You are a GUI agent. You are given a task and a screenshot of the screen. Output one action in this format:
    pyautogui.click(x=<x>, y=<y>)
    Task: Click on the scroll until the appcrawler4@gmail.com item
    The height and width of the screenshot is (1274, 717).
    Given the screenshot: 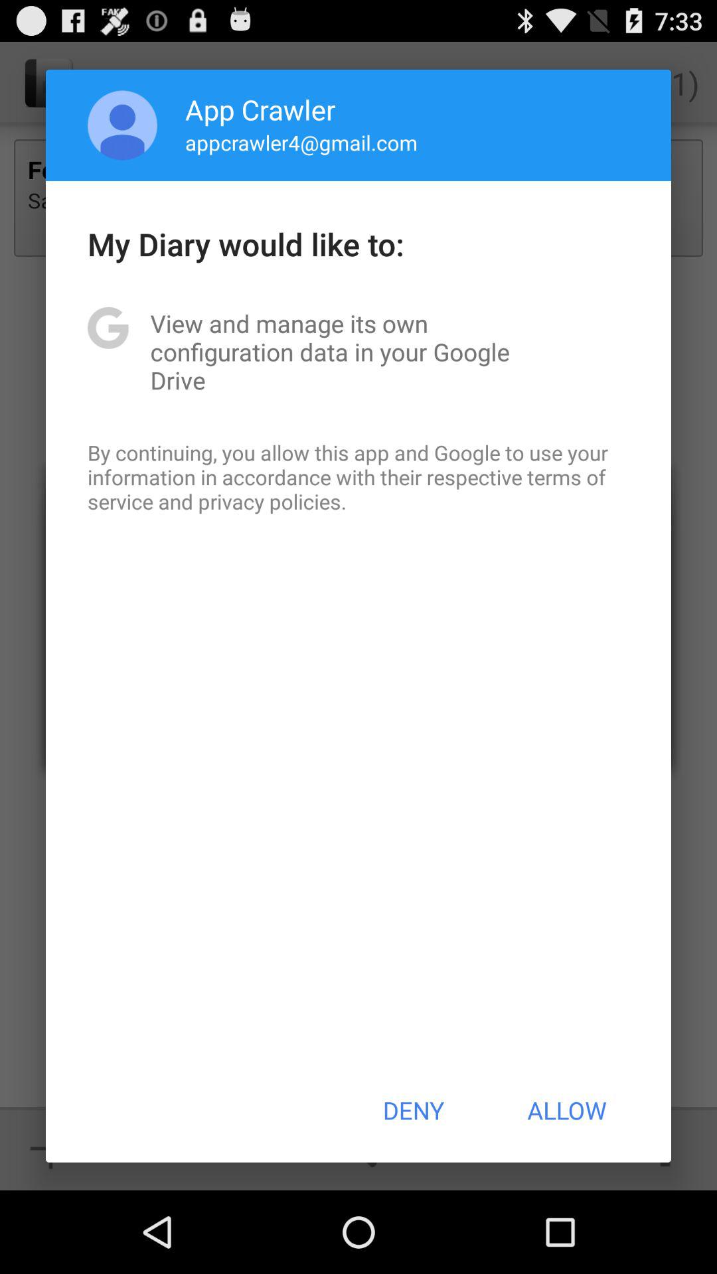 What is the action you would take?
    pyautogui.click(x=301, y=142)
    